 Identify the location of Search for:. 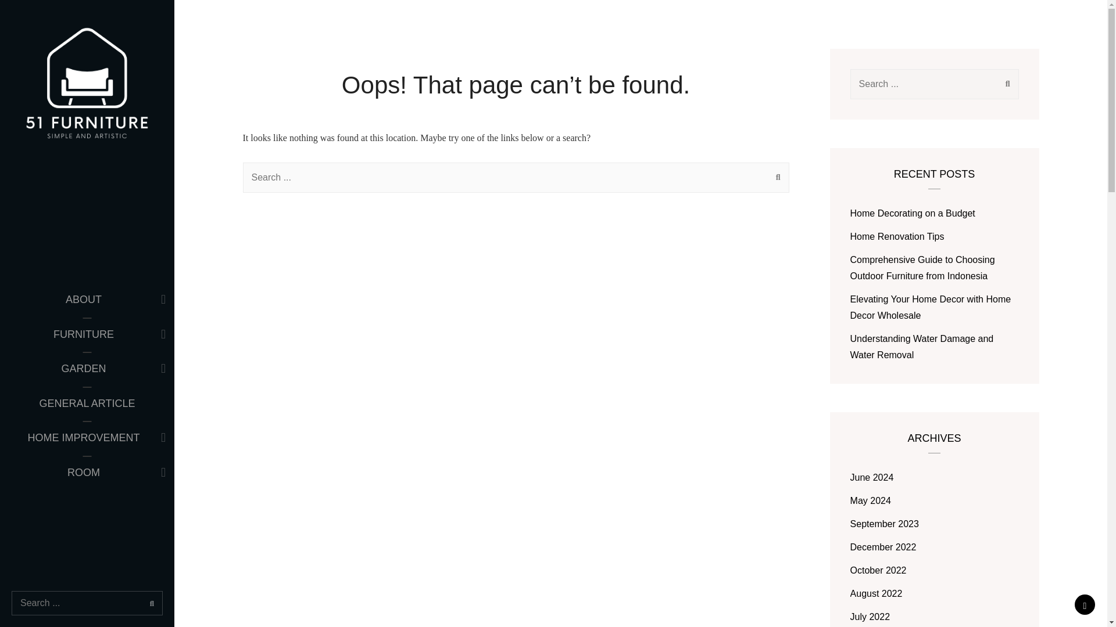
(935, 84).